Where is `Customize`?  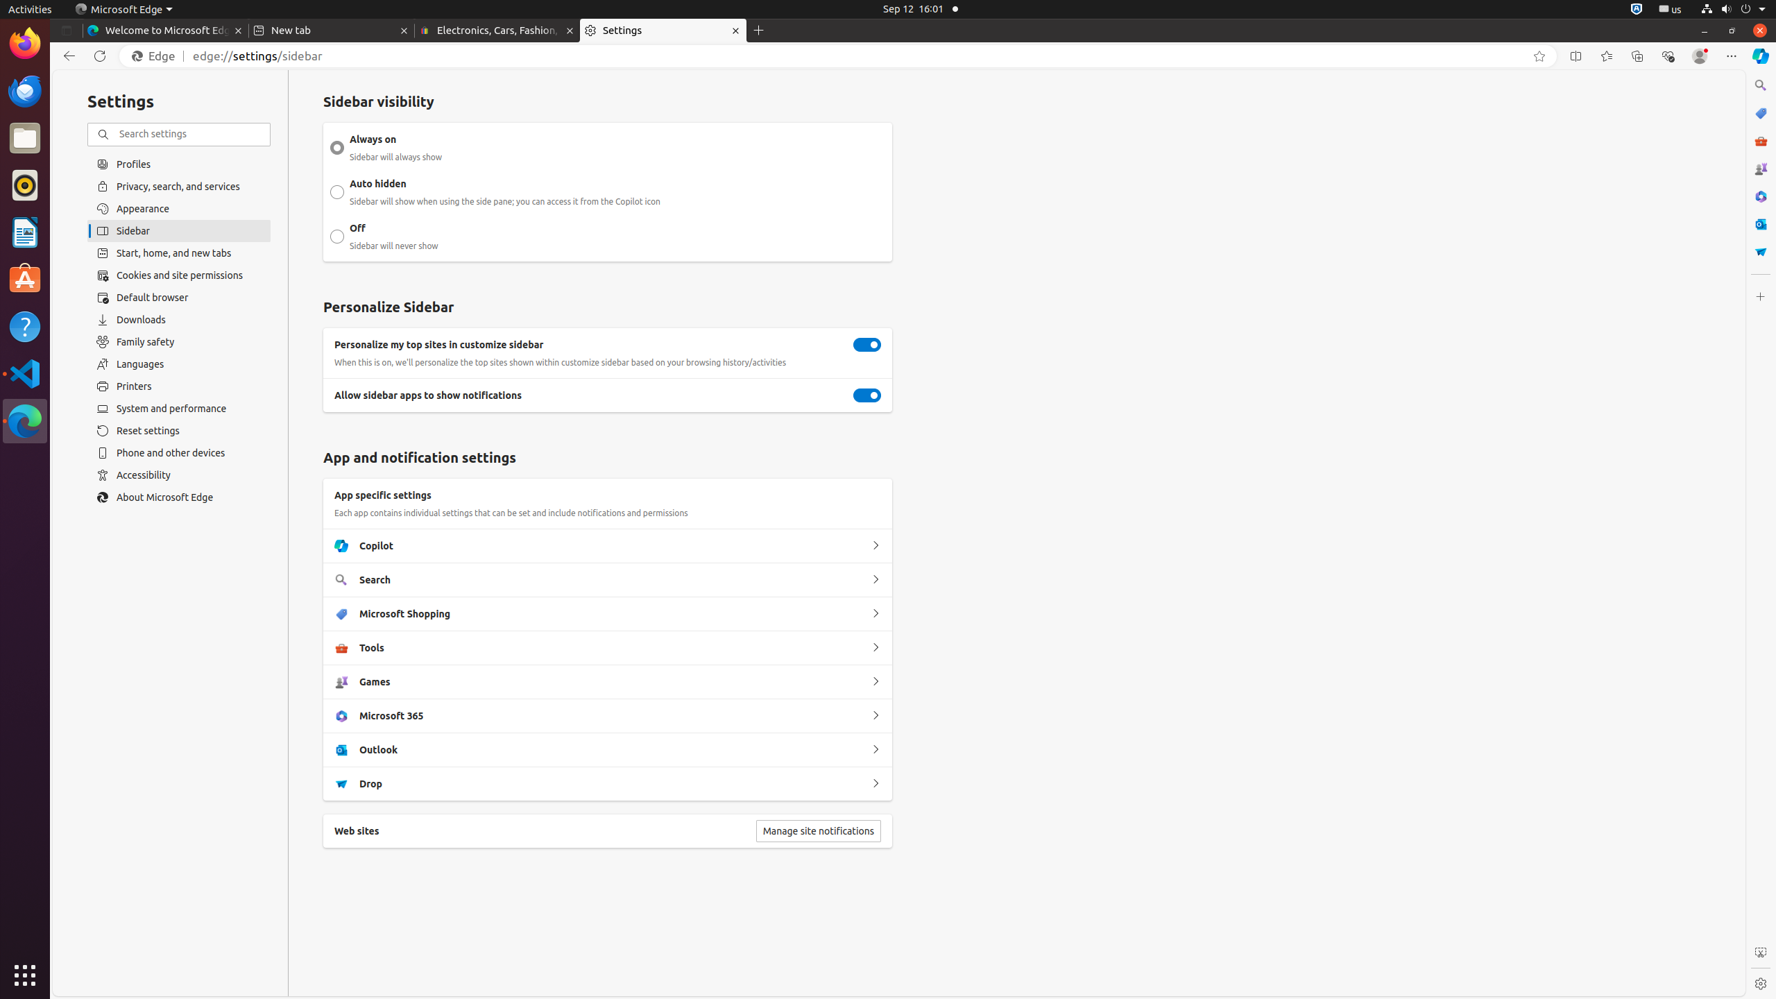
Customize is located at coordinates (1761, 297).